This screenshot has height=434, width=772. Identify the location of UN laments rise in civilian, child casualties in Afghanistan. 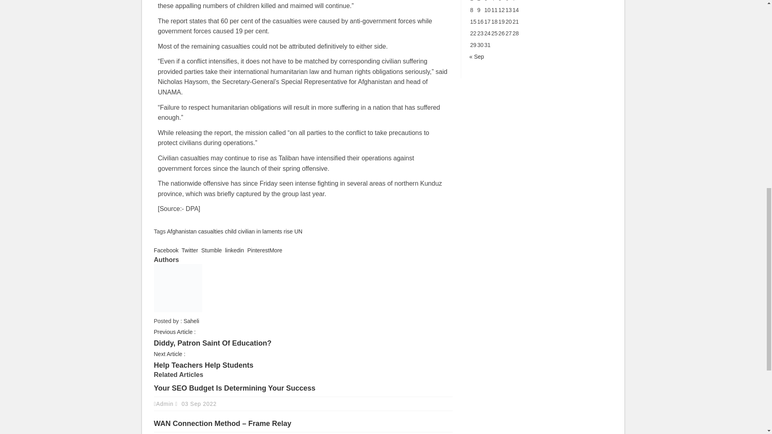
(211, 250).